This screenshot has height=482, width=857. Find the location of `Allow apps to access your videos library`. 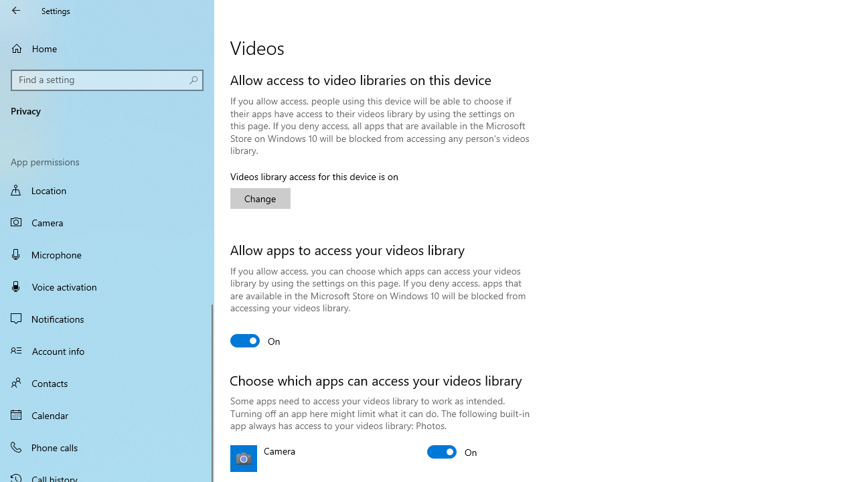

Allow apps to access your videos library is located at coordinates (256, 340).